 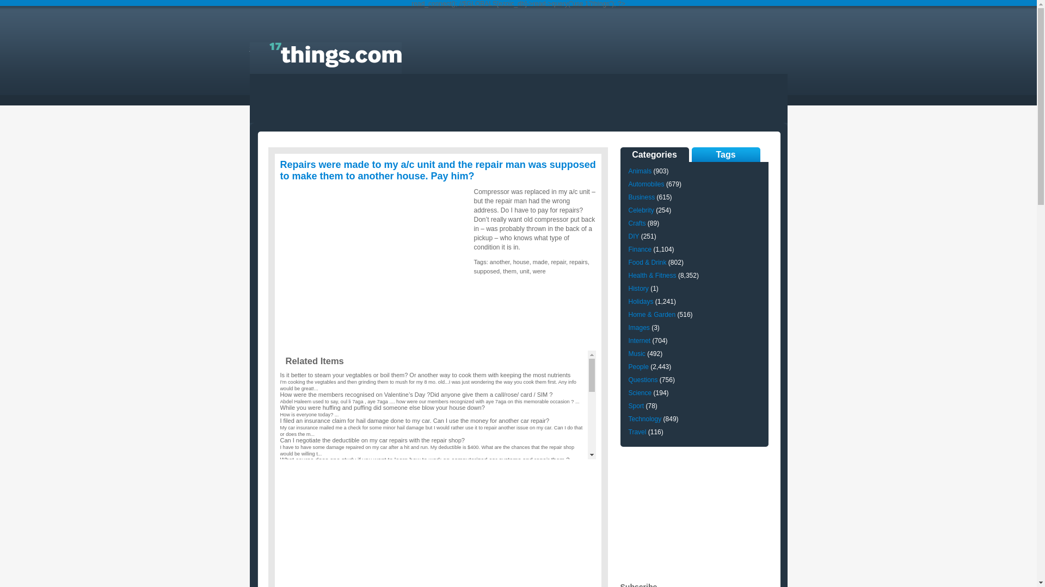 I want to click on Images, so click(x=639, y=322).